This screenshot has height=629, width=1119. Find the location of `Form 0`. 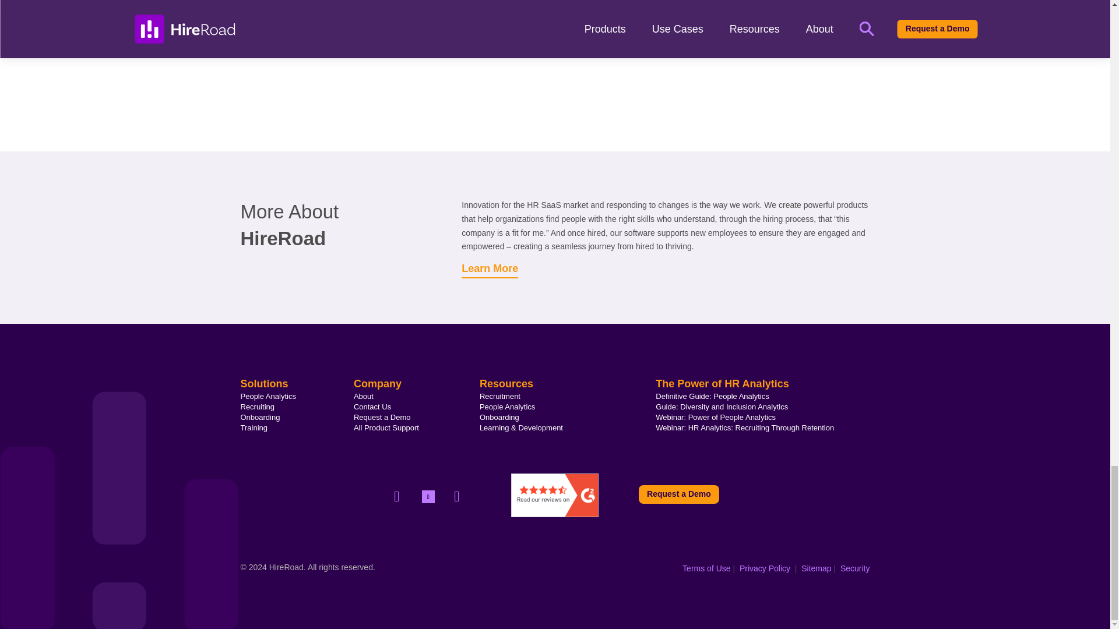

Form 0 is located at coordinates (555, 52).